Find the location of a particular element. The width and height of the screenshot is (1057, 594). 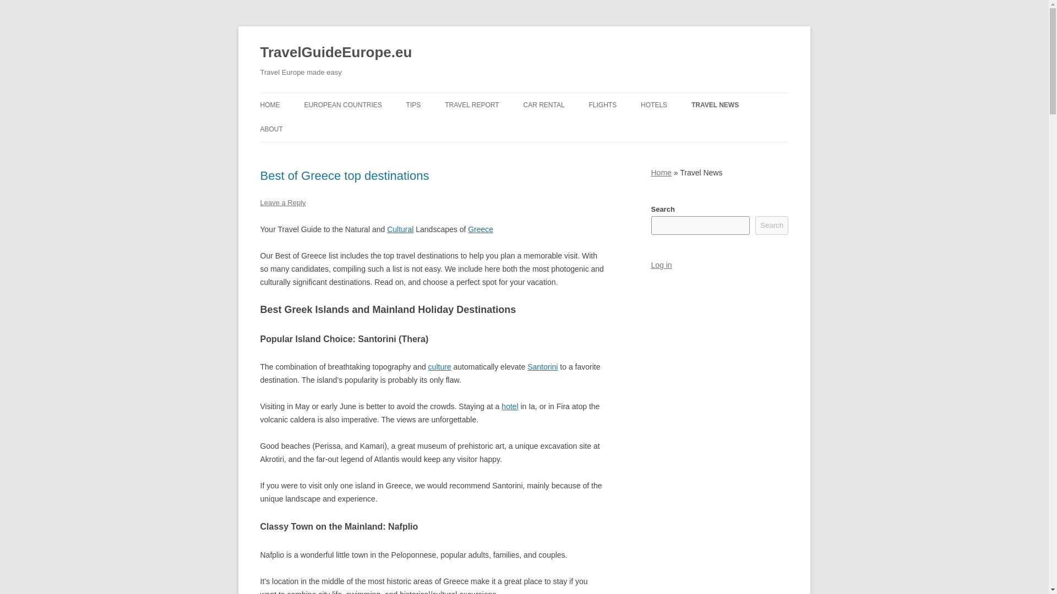

hotel is located at coordinates (509, 406).